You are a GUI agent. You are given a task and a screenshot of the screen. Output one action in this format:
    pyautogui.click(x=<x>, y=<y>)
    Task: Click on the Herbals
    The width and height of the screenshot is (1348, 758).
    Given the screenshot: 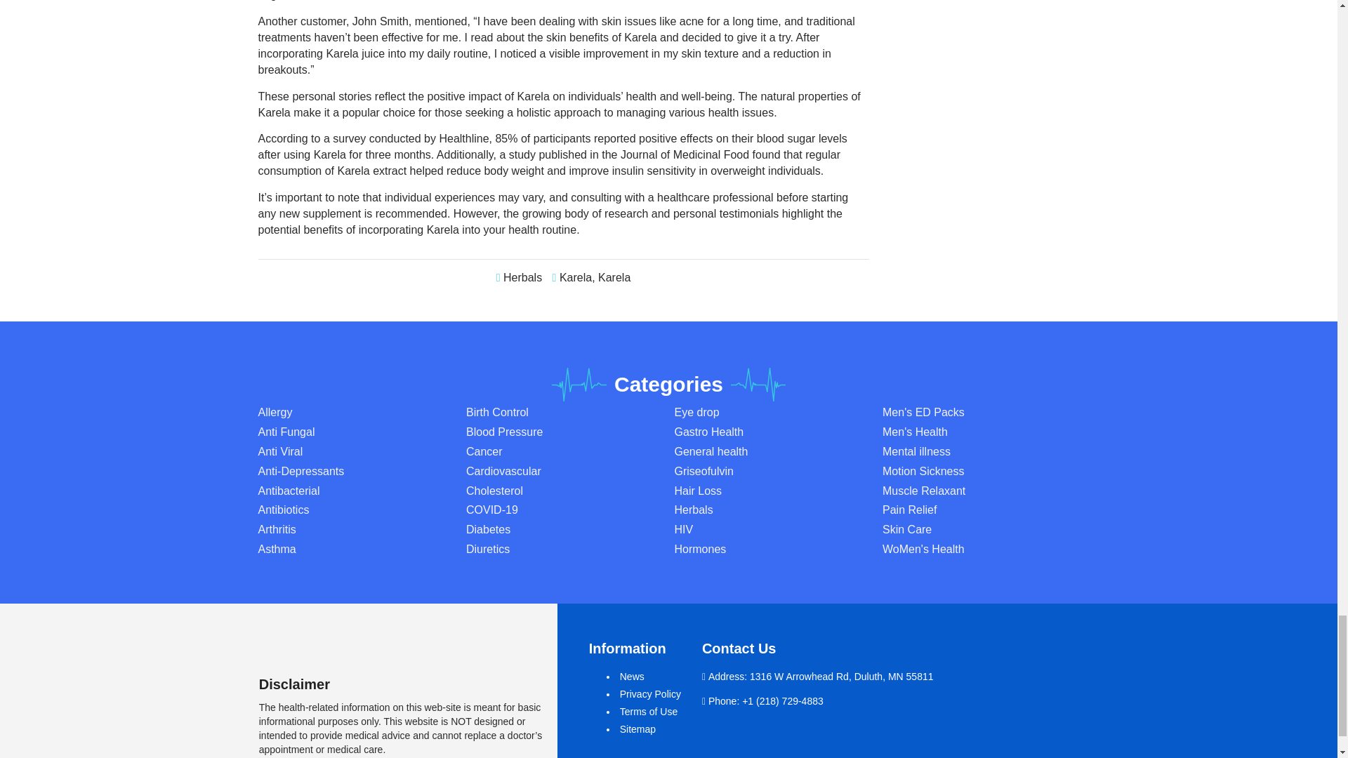 What is the action you would take?
    pyautogui.click(x=522, y=277)
    